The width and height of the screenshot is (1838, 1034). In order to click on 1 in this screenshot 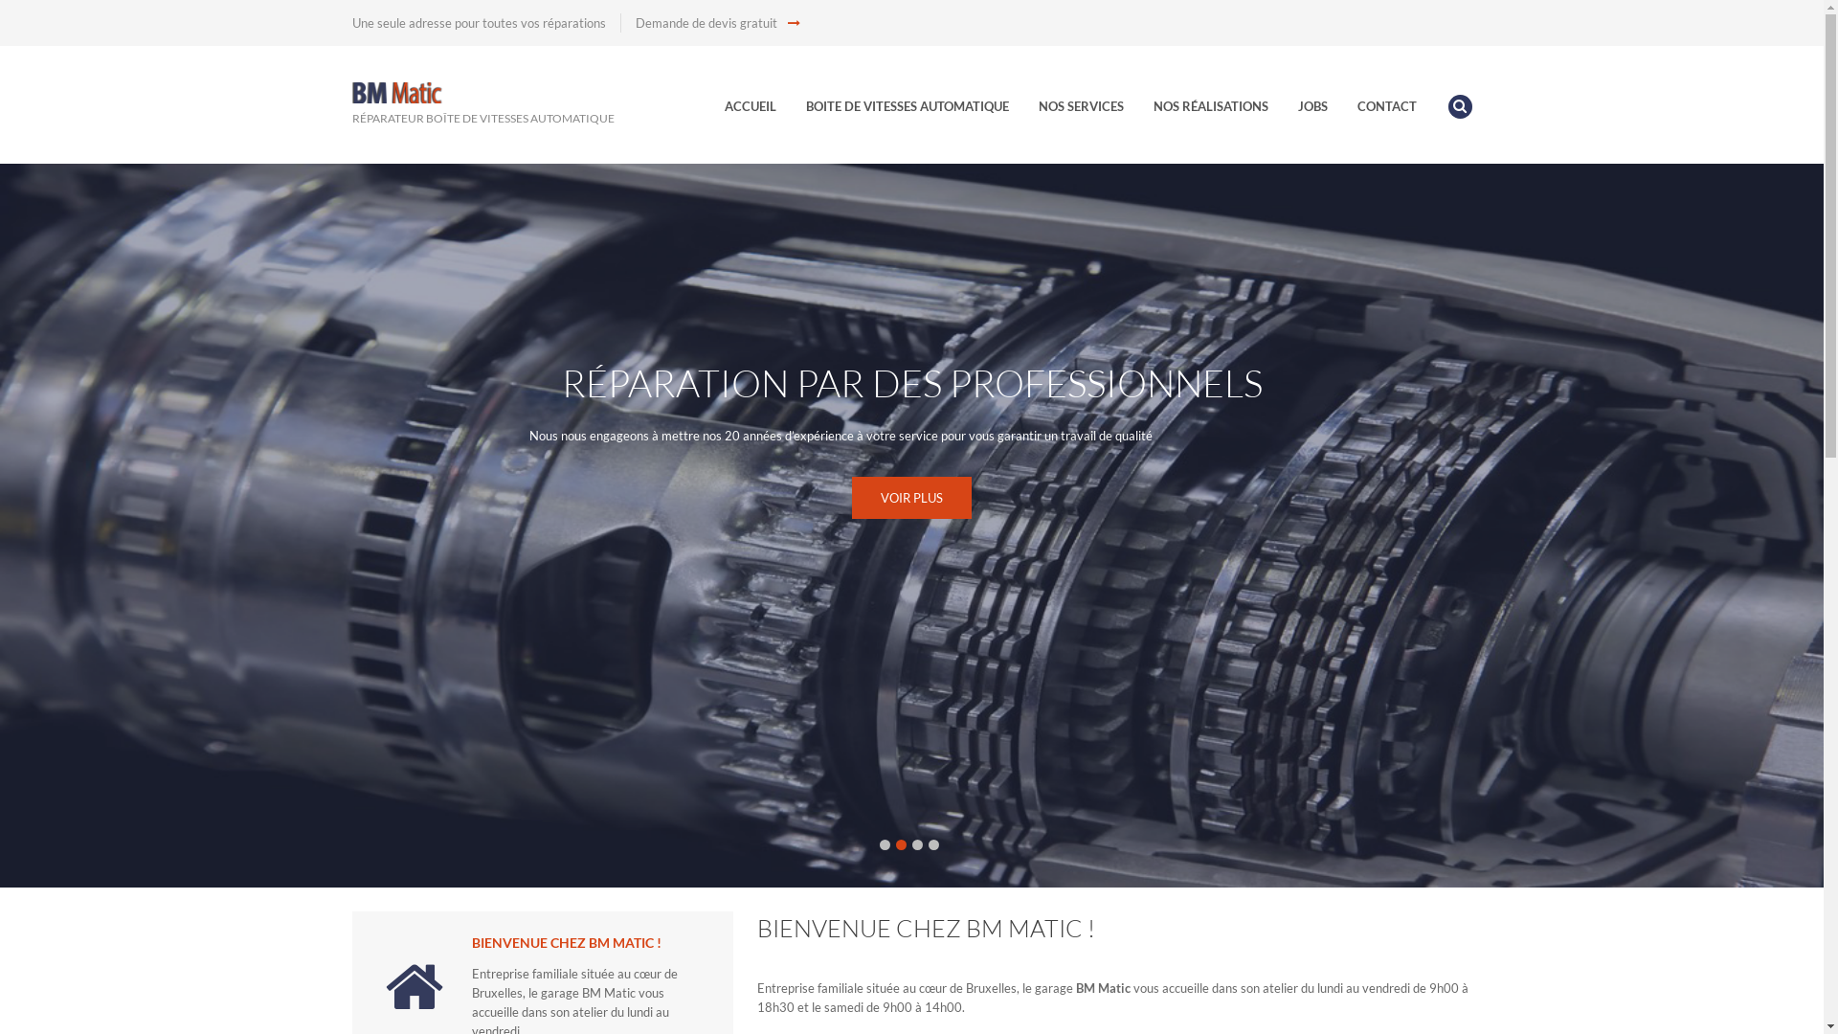, I will do `click(885, 844)`.